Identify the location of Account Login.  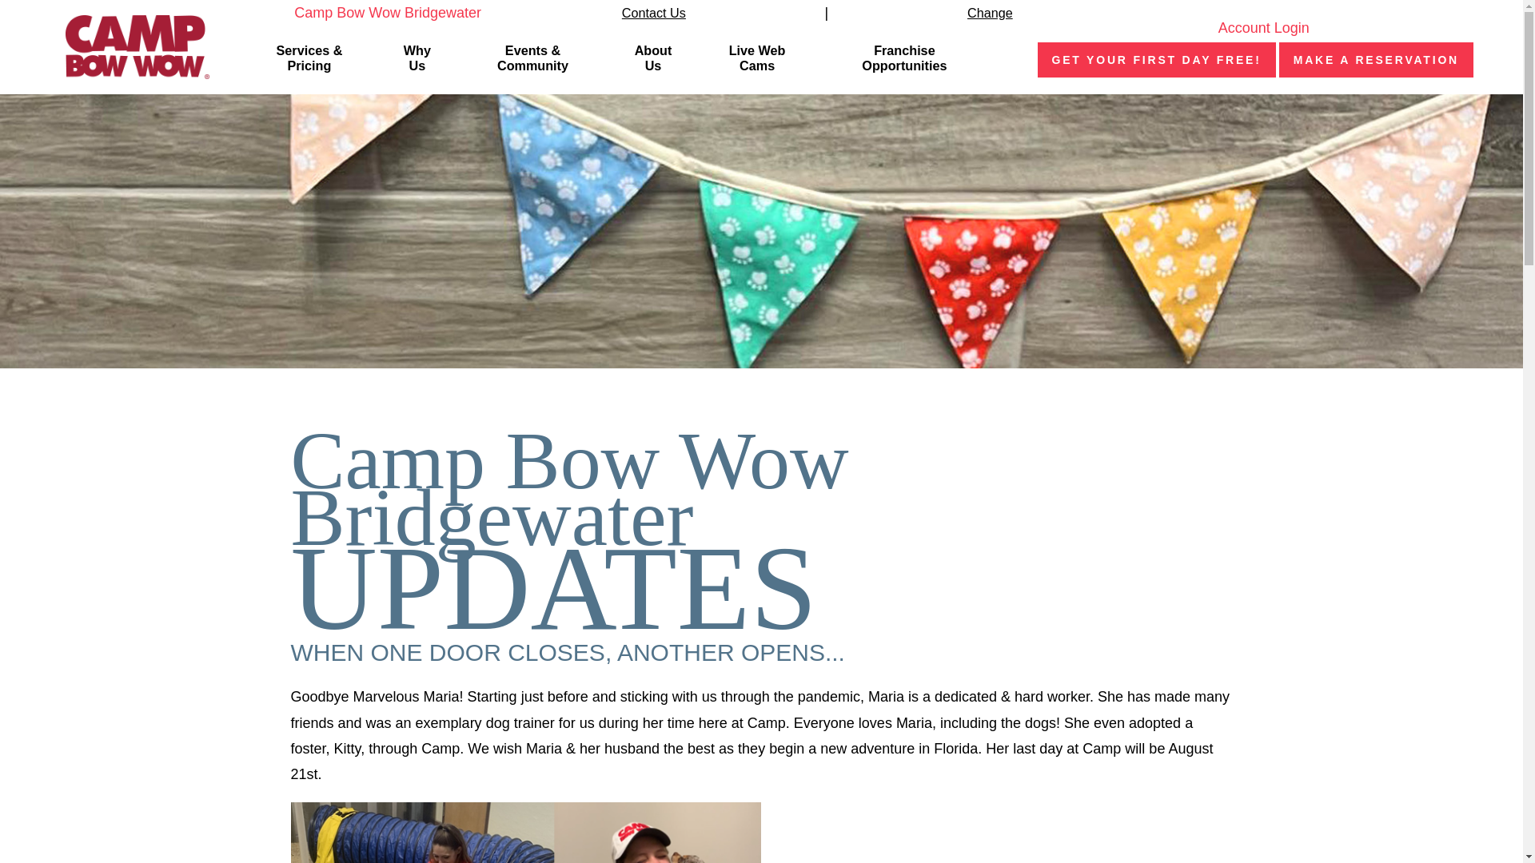
(1255, 27).